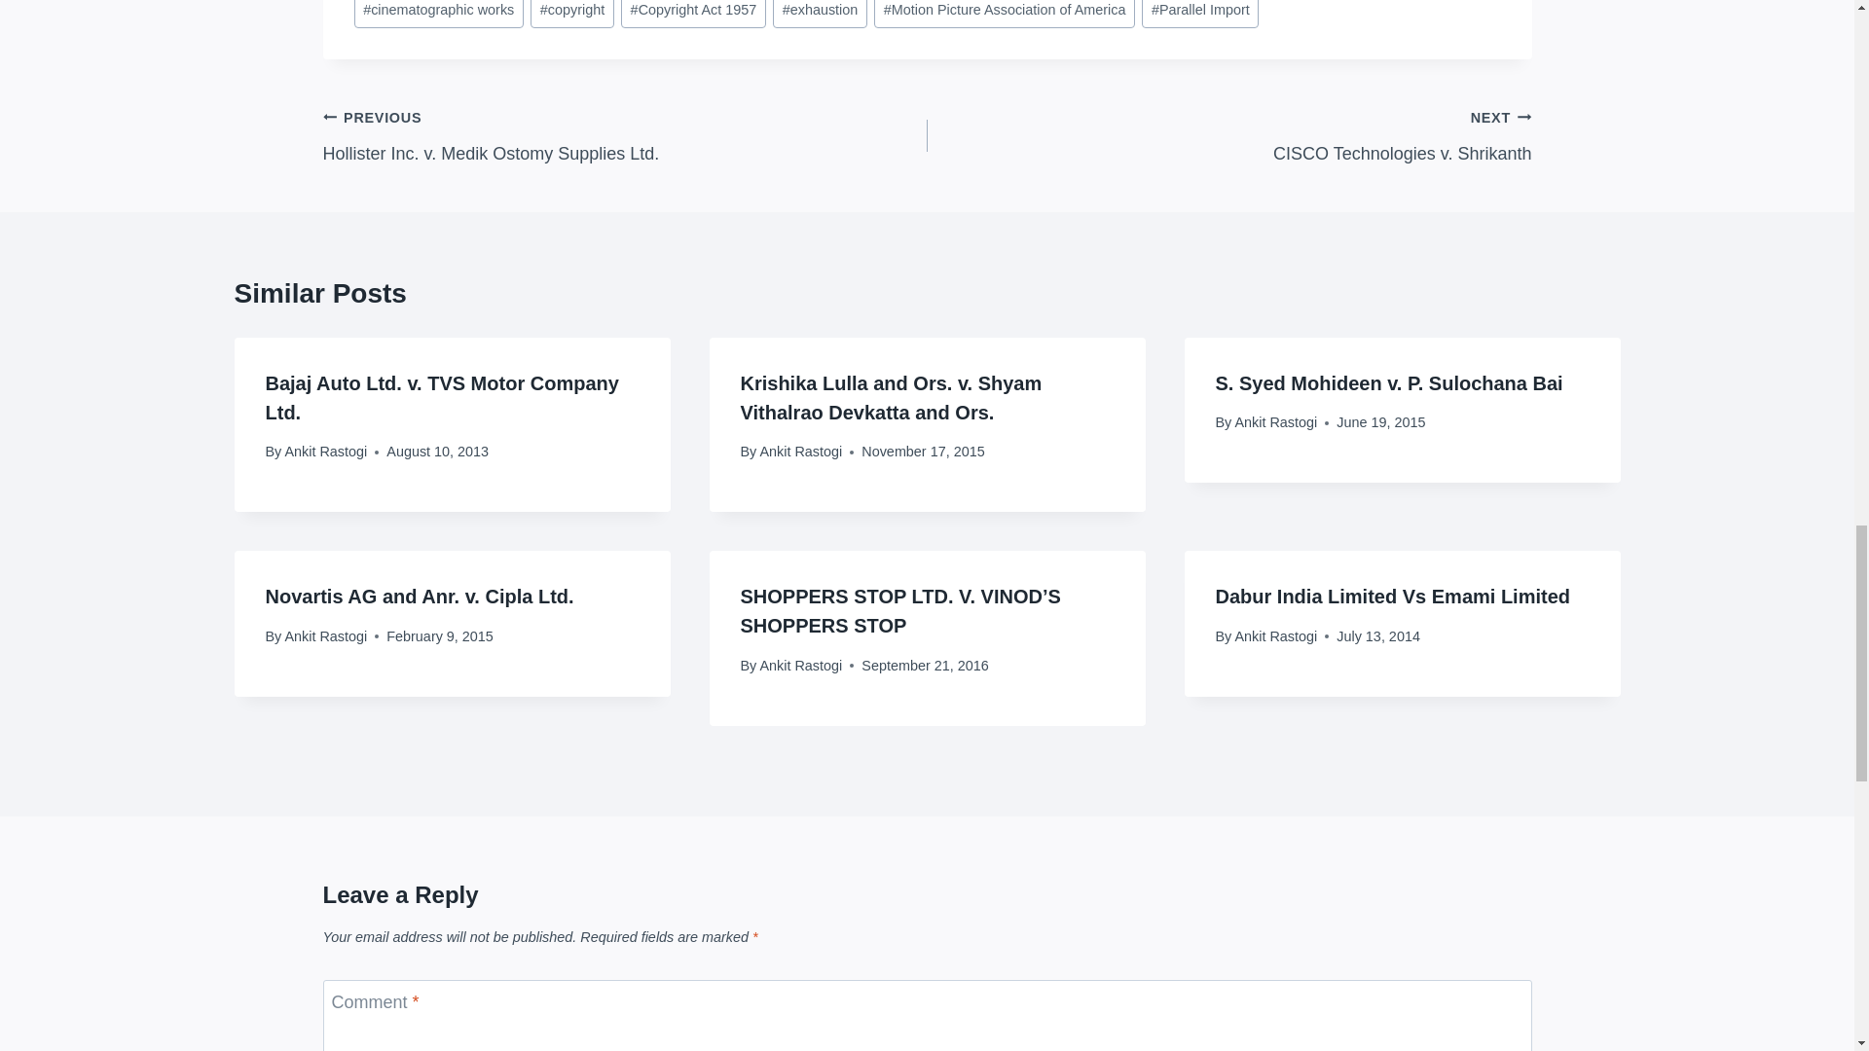 This screenshot has width=1869, height=1051. What do you see at coordinates (1388, 383) in the screenshot?
I see `S. Syed Mohideen v. P. Sulochana Bai` at bounding box center [1388, 383].